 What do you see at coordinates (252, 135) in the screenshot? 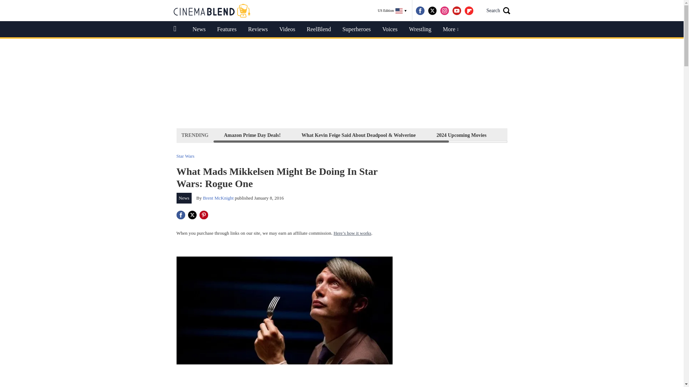
I see `Amazon Prime Day Deals!` at bounding box center [252, 135].